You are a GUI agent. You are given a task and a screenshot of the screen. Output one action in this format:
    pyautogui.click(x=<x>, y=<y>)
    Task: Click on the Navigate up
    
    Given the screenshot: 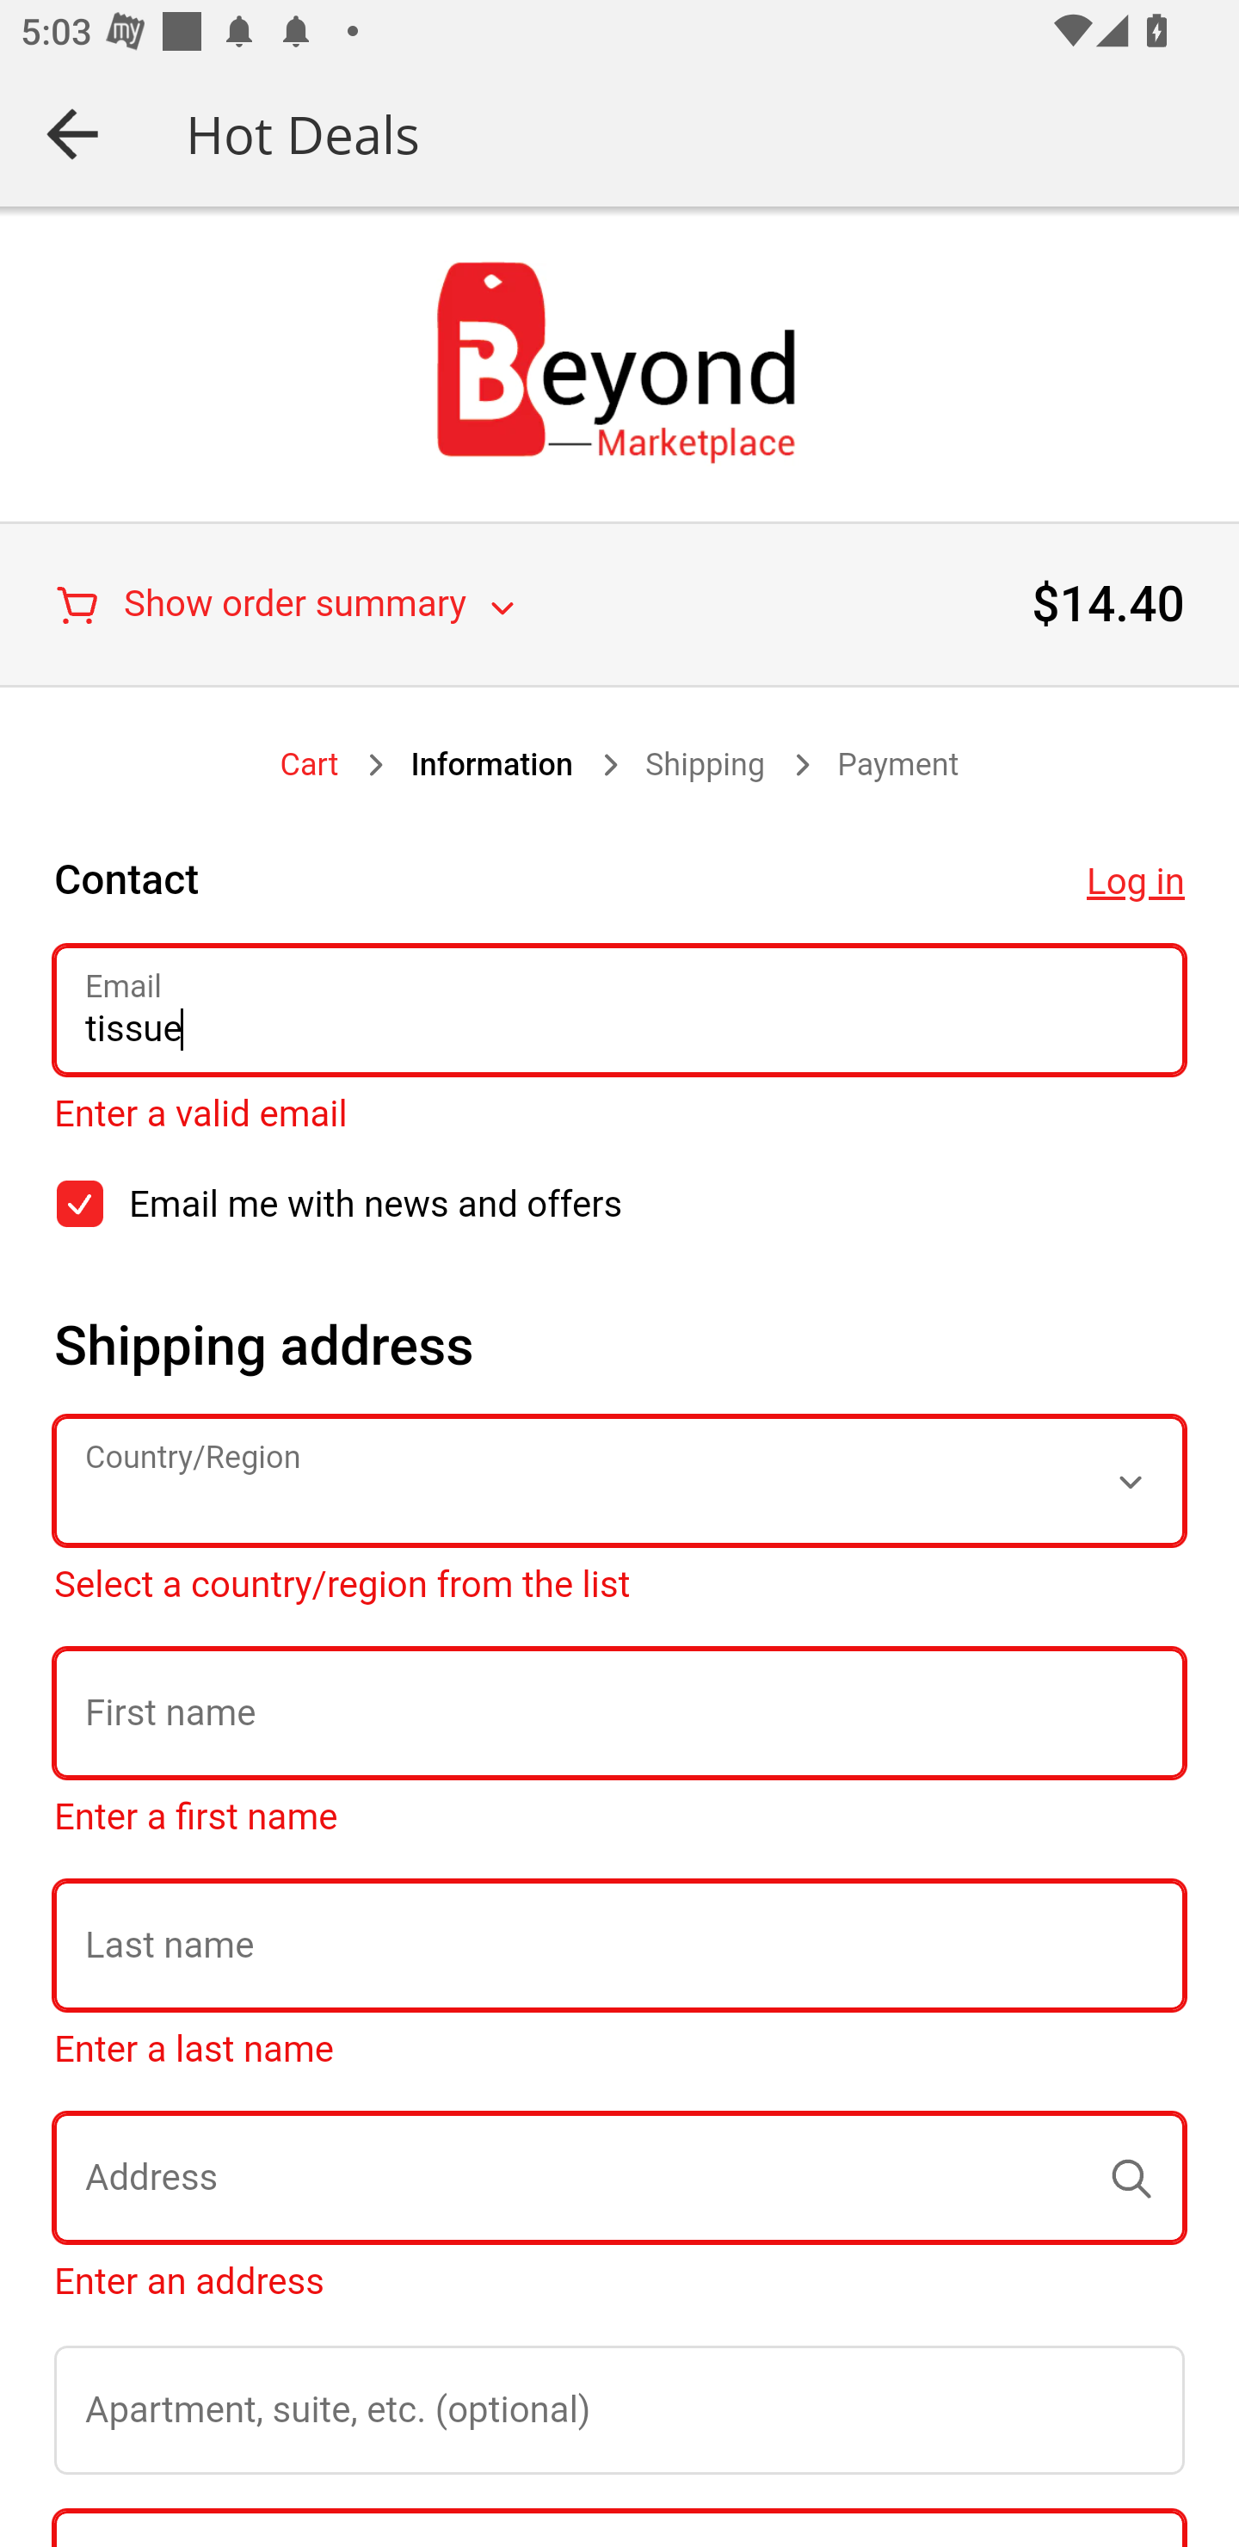 What is the action you would take?
    pyautogui.click(x=72, y=133)
    